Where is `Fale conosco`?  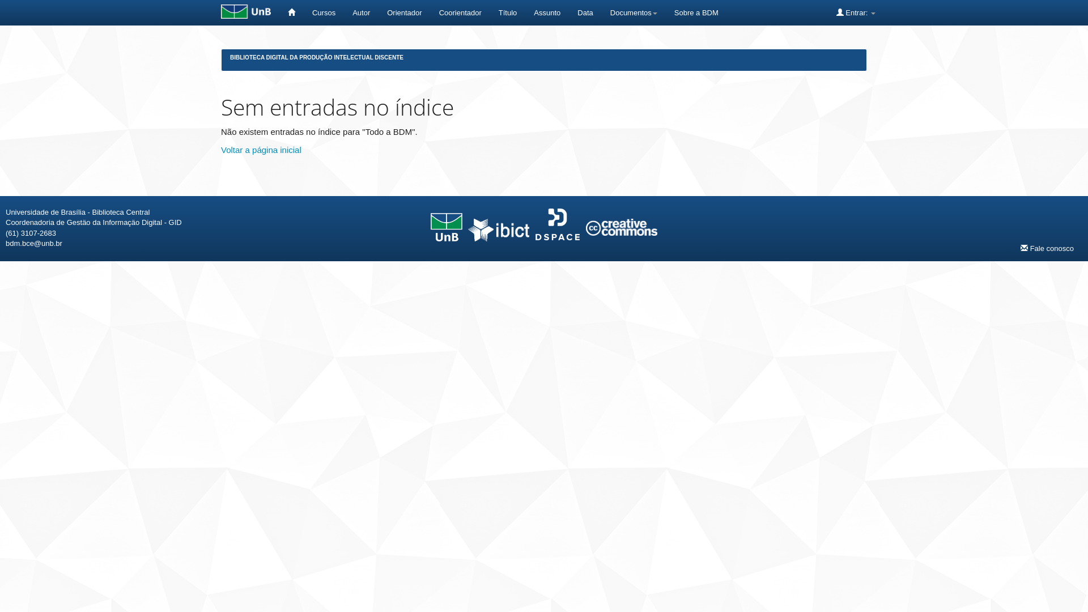
Fale conosco is located at coordinates (1047, 248).